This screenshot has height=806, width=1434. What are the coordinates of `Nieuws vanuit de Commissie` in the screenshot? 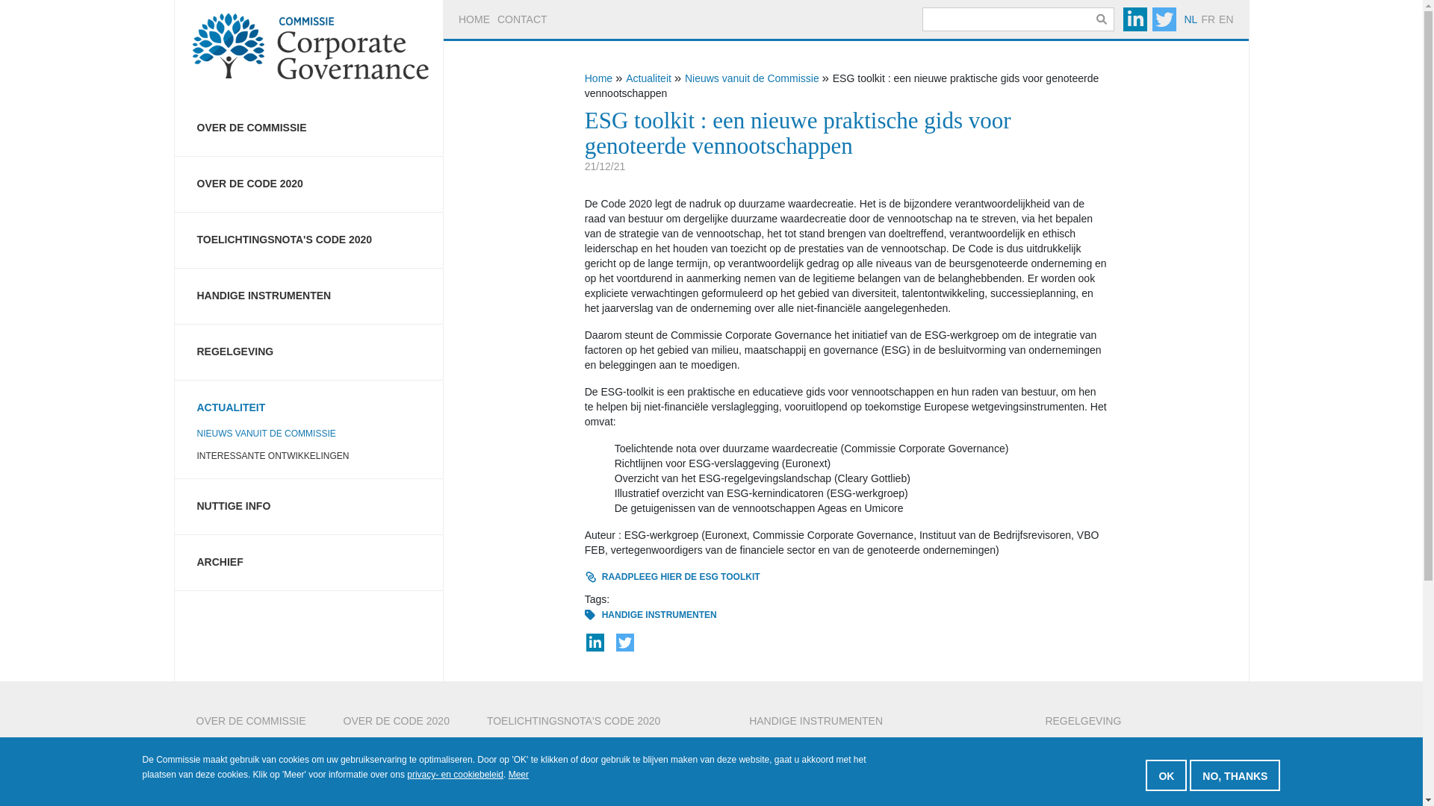 It's located at (752, 78).